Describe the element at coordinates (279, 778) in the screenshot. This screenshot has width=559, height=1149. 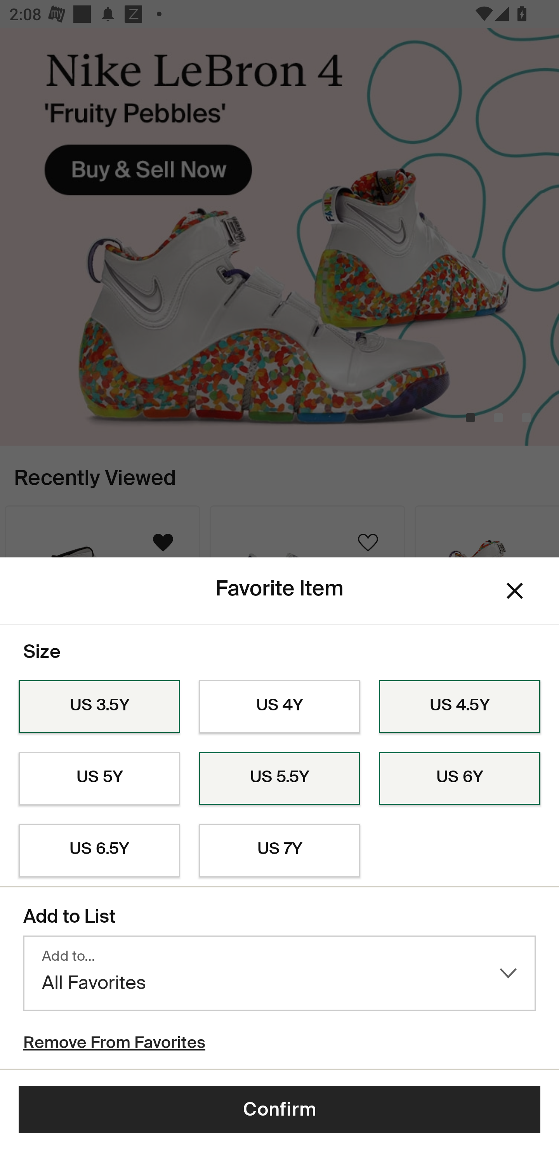
I see `US 5.5Y` at that location.